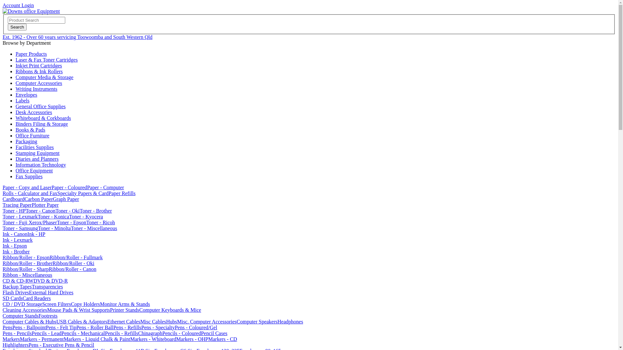 This screenshot has height=350, width=623. I want to click on Pens - Ballpoint, so click(29, 327).